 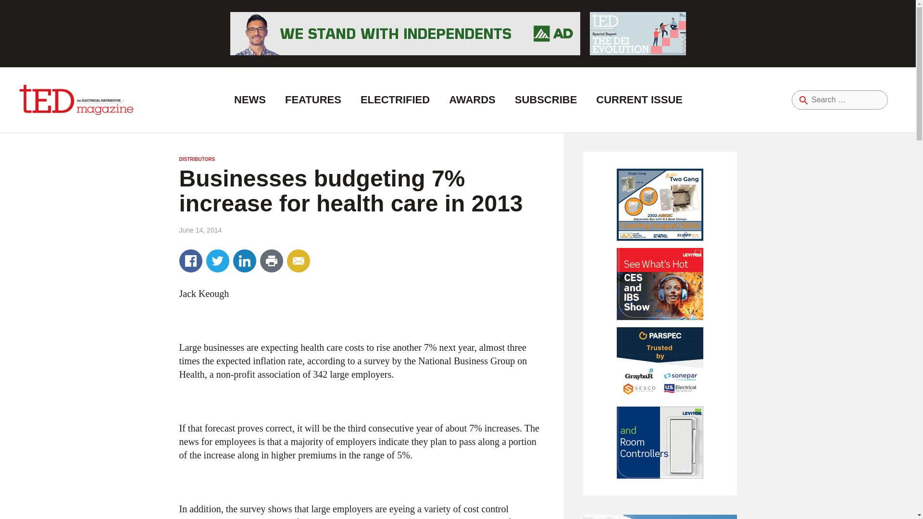 I want to click on Search for:, so click(x=840, y=99).